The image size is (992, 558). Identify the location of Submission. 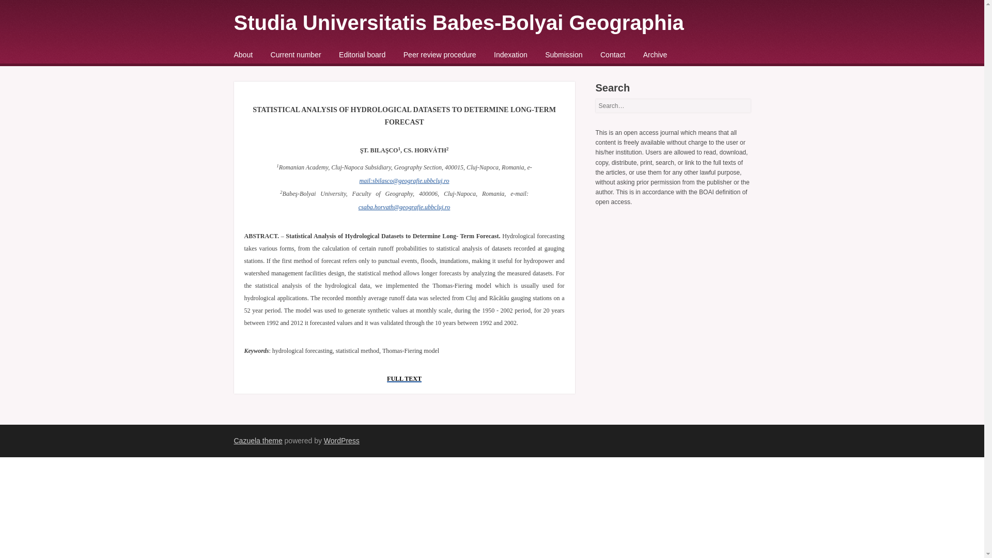
(563, 54).